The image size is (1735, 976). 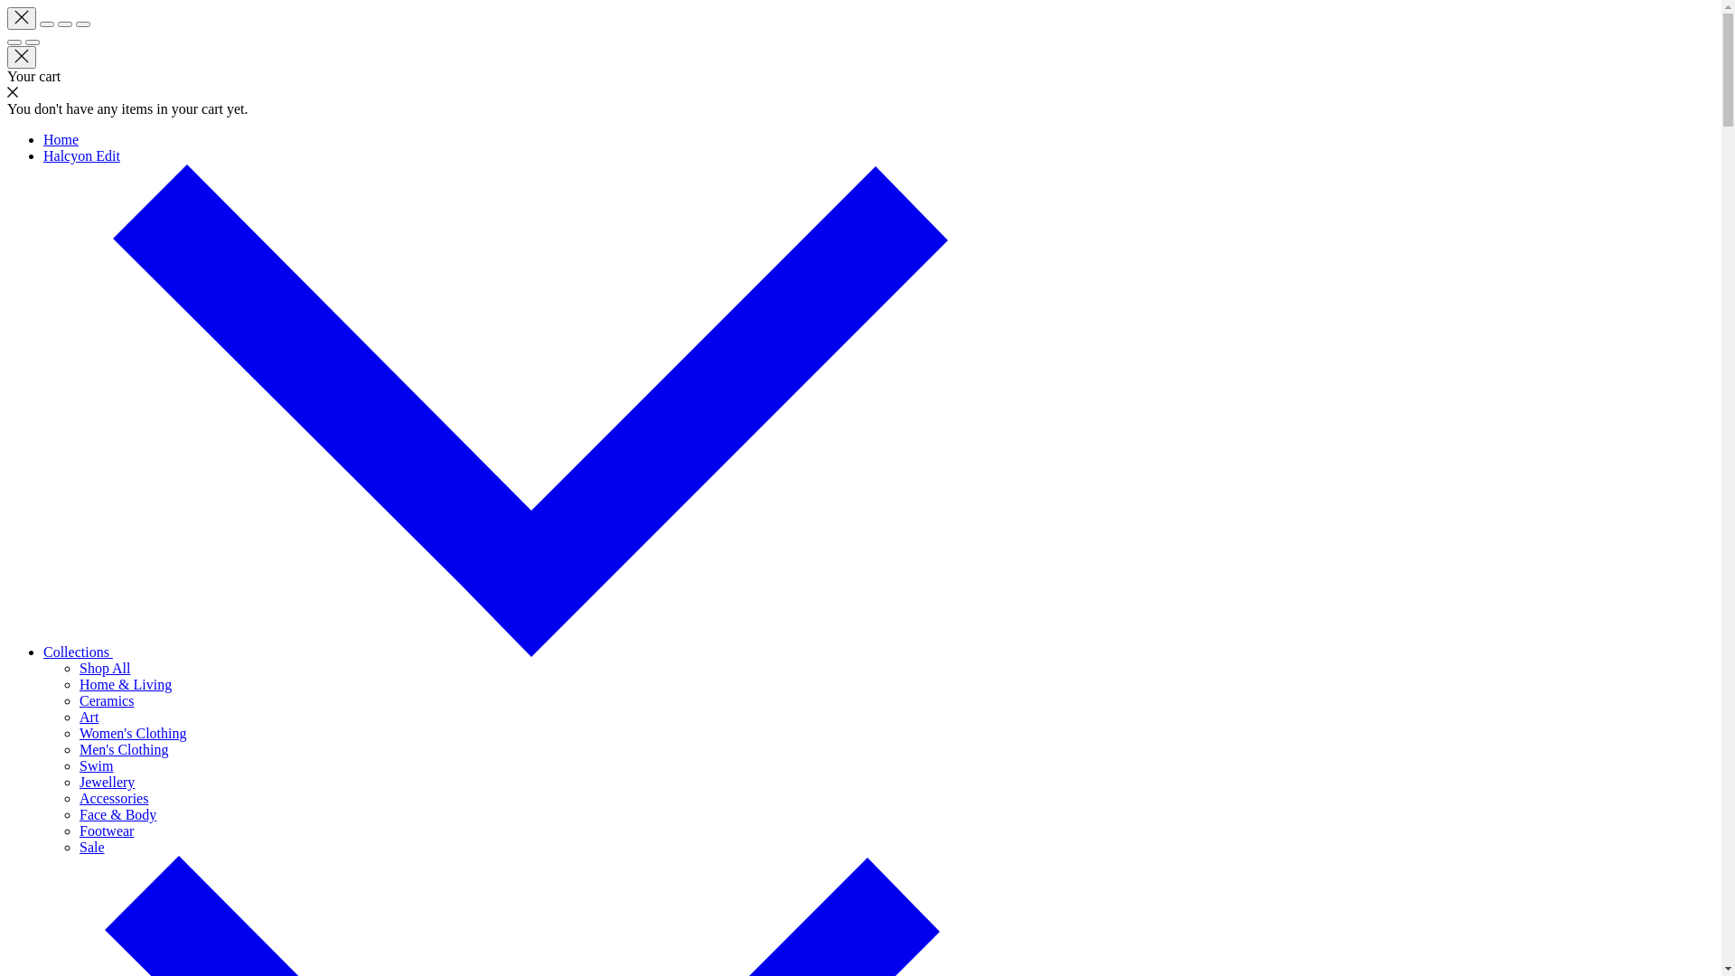 I want to click on Ceramics, so click(x=107, y=701).